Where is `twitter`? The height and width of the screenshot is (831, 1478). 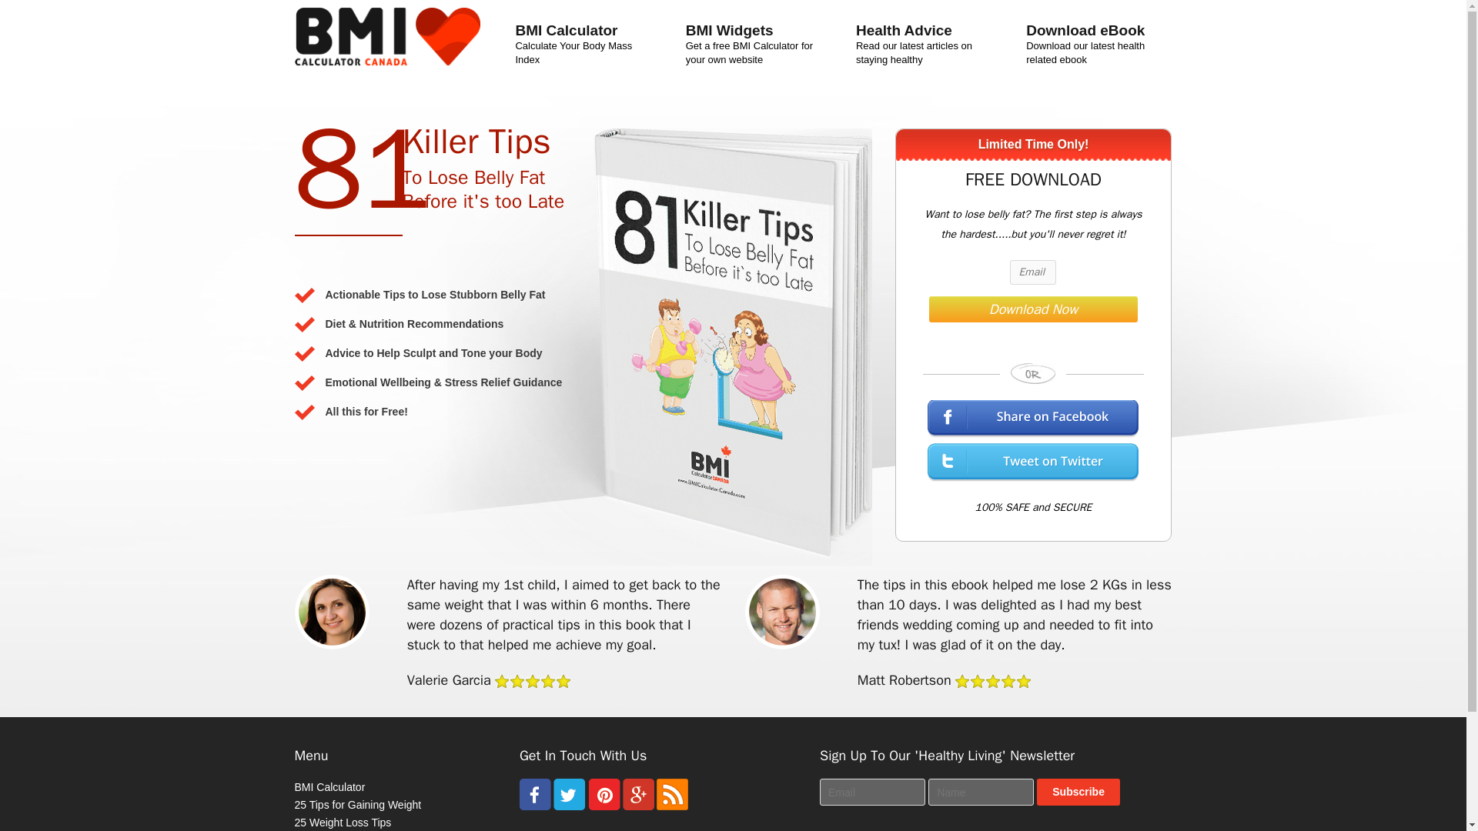 twitter is located at coordinates (569, 806).